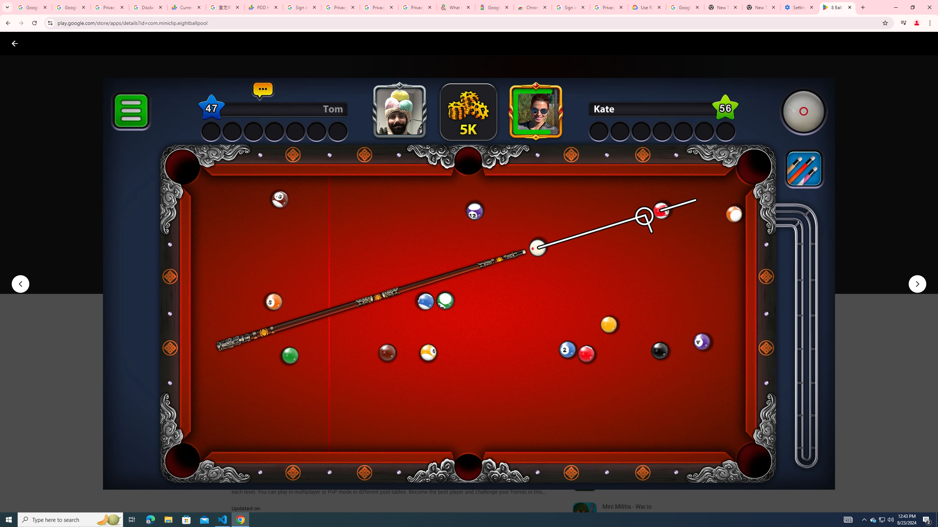 The image size is (938, 527). What do you see at coordinates (357, 240) in the screenshot?
I see `Content rating` at bounding box center [357, 240].